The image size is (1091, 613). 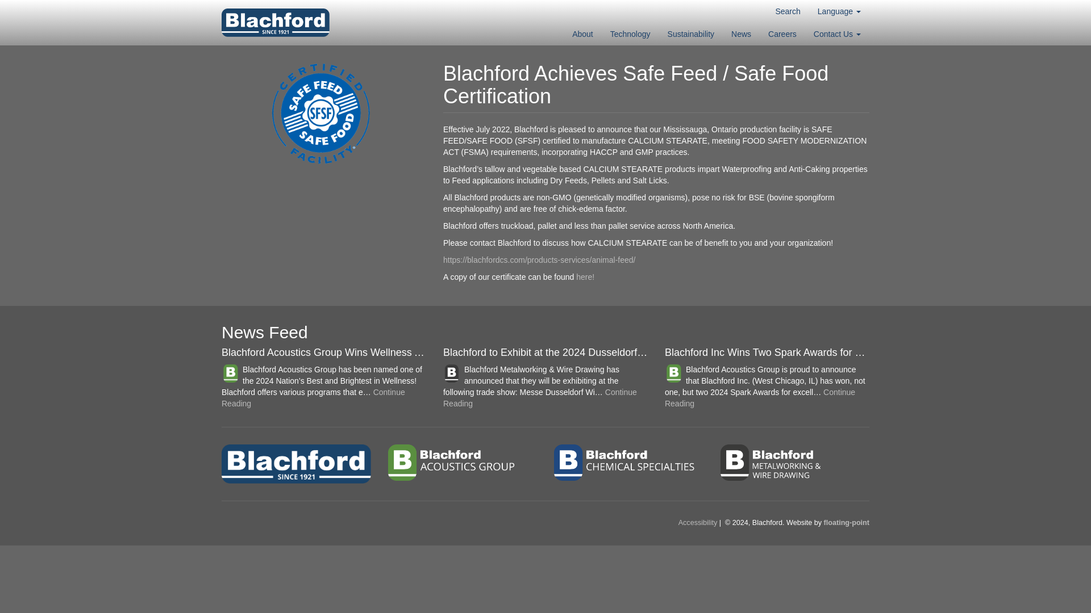 I want to click on About, so click(x=583, y=33).